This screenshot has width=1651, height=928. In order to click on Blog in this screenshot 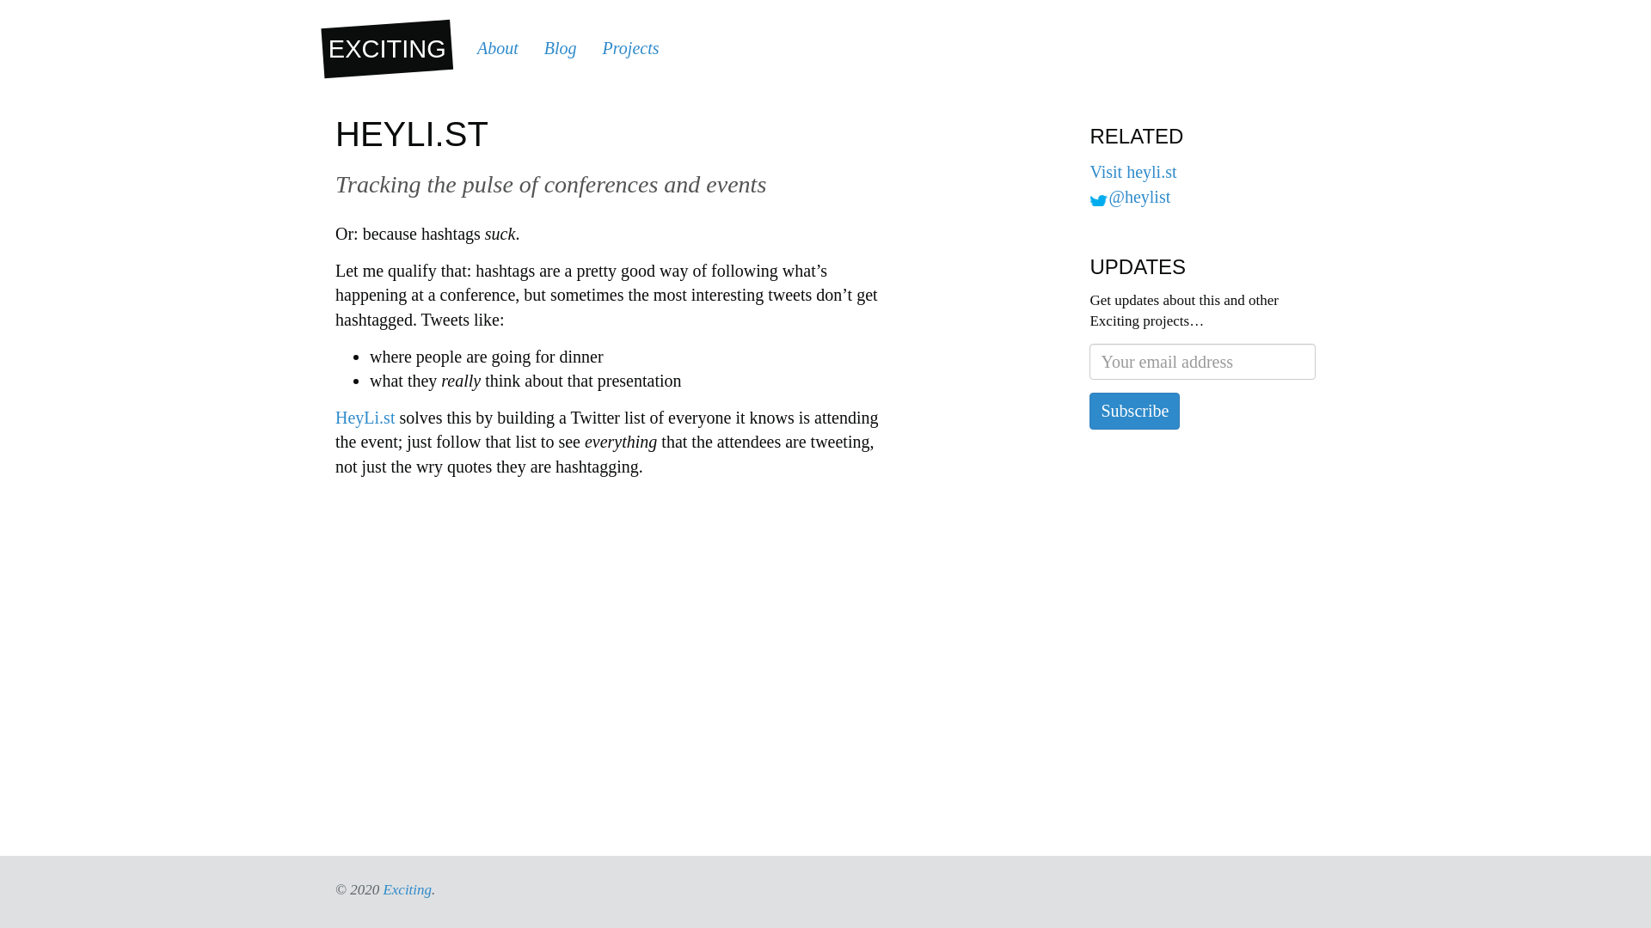, I will do `click(561, 48)`.